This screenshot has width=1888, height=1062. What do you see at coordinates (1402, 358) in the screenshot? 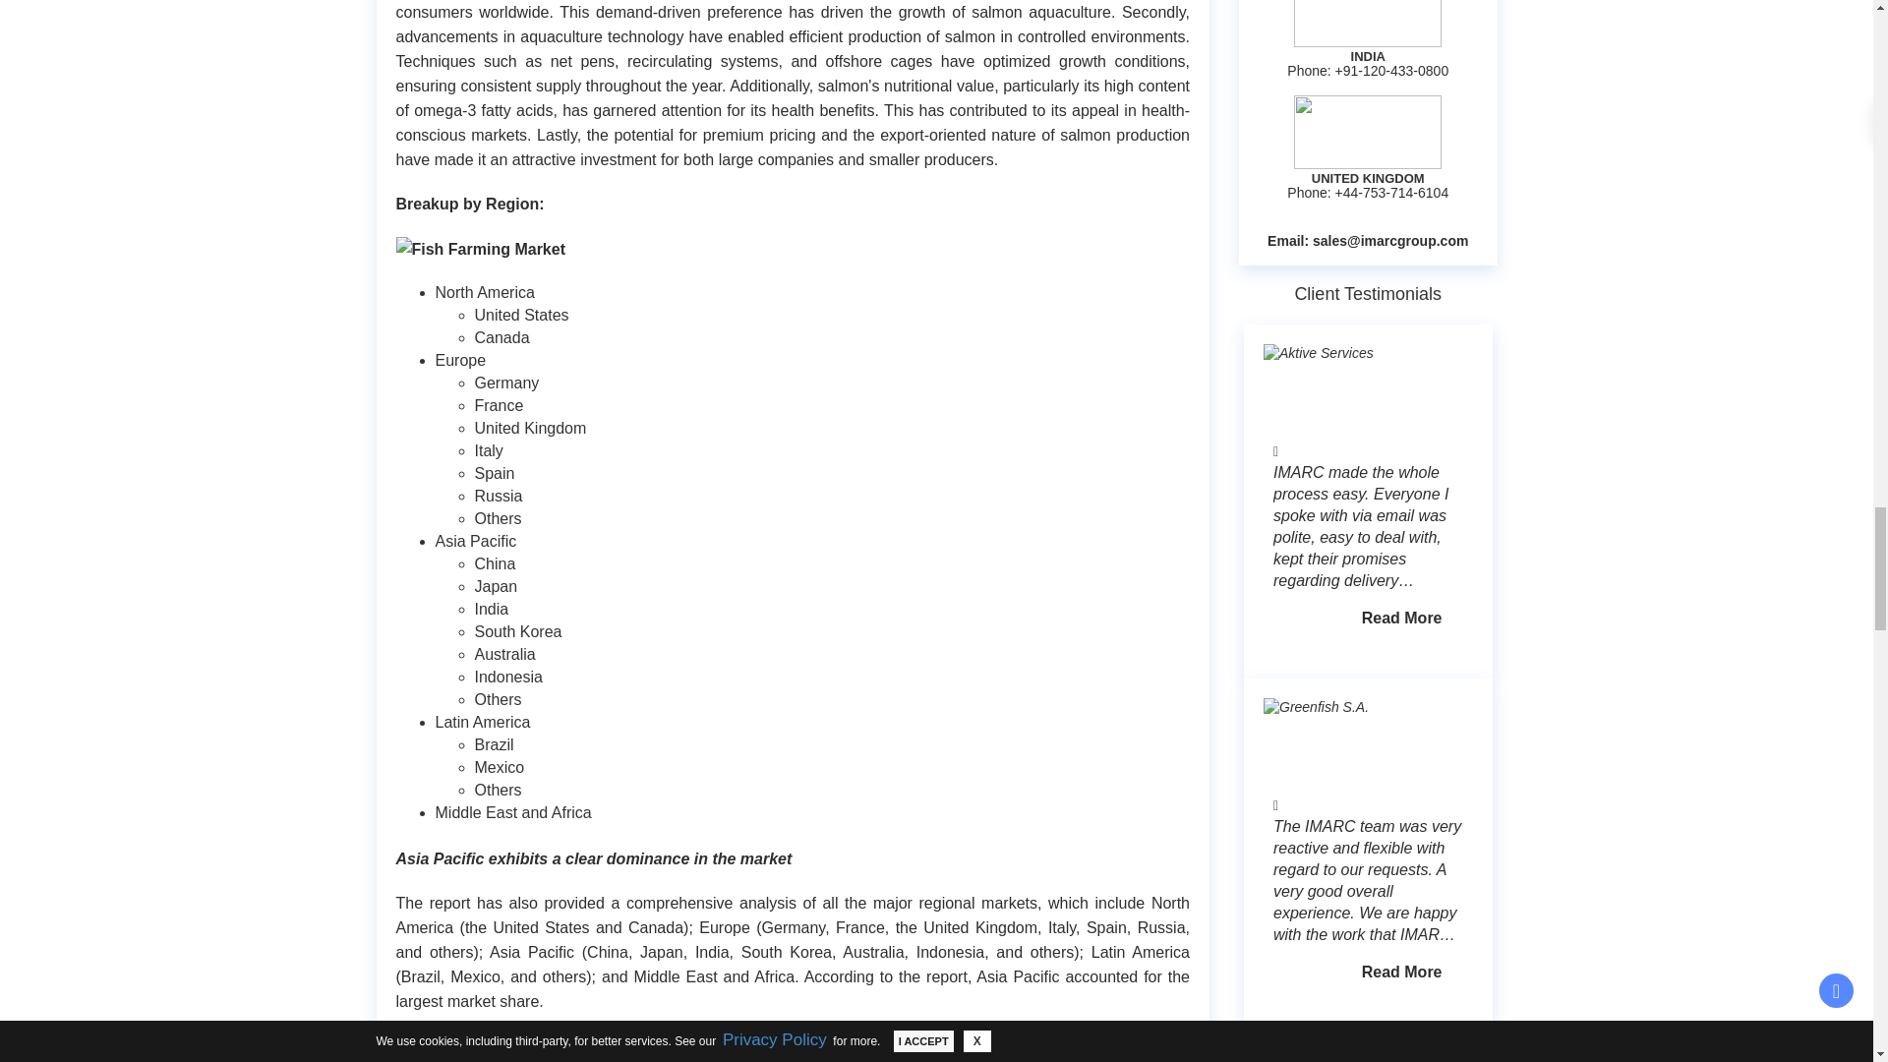
I see `Know more` at bounding box center [1402, 358].